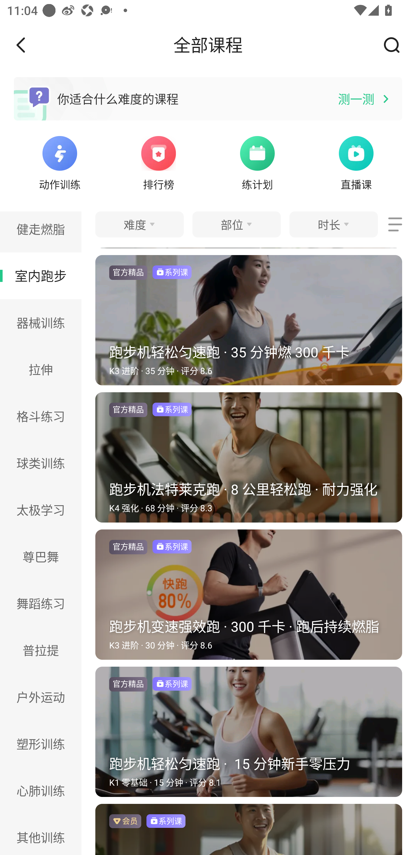  What do you see at coordinates (41, 369) in the screenshot?
I see `拉伸` at bounding box center [41, 369].